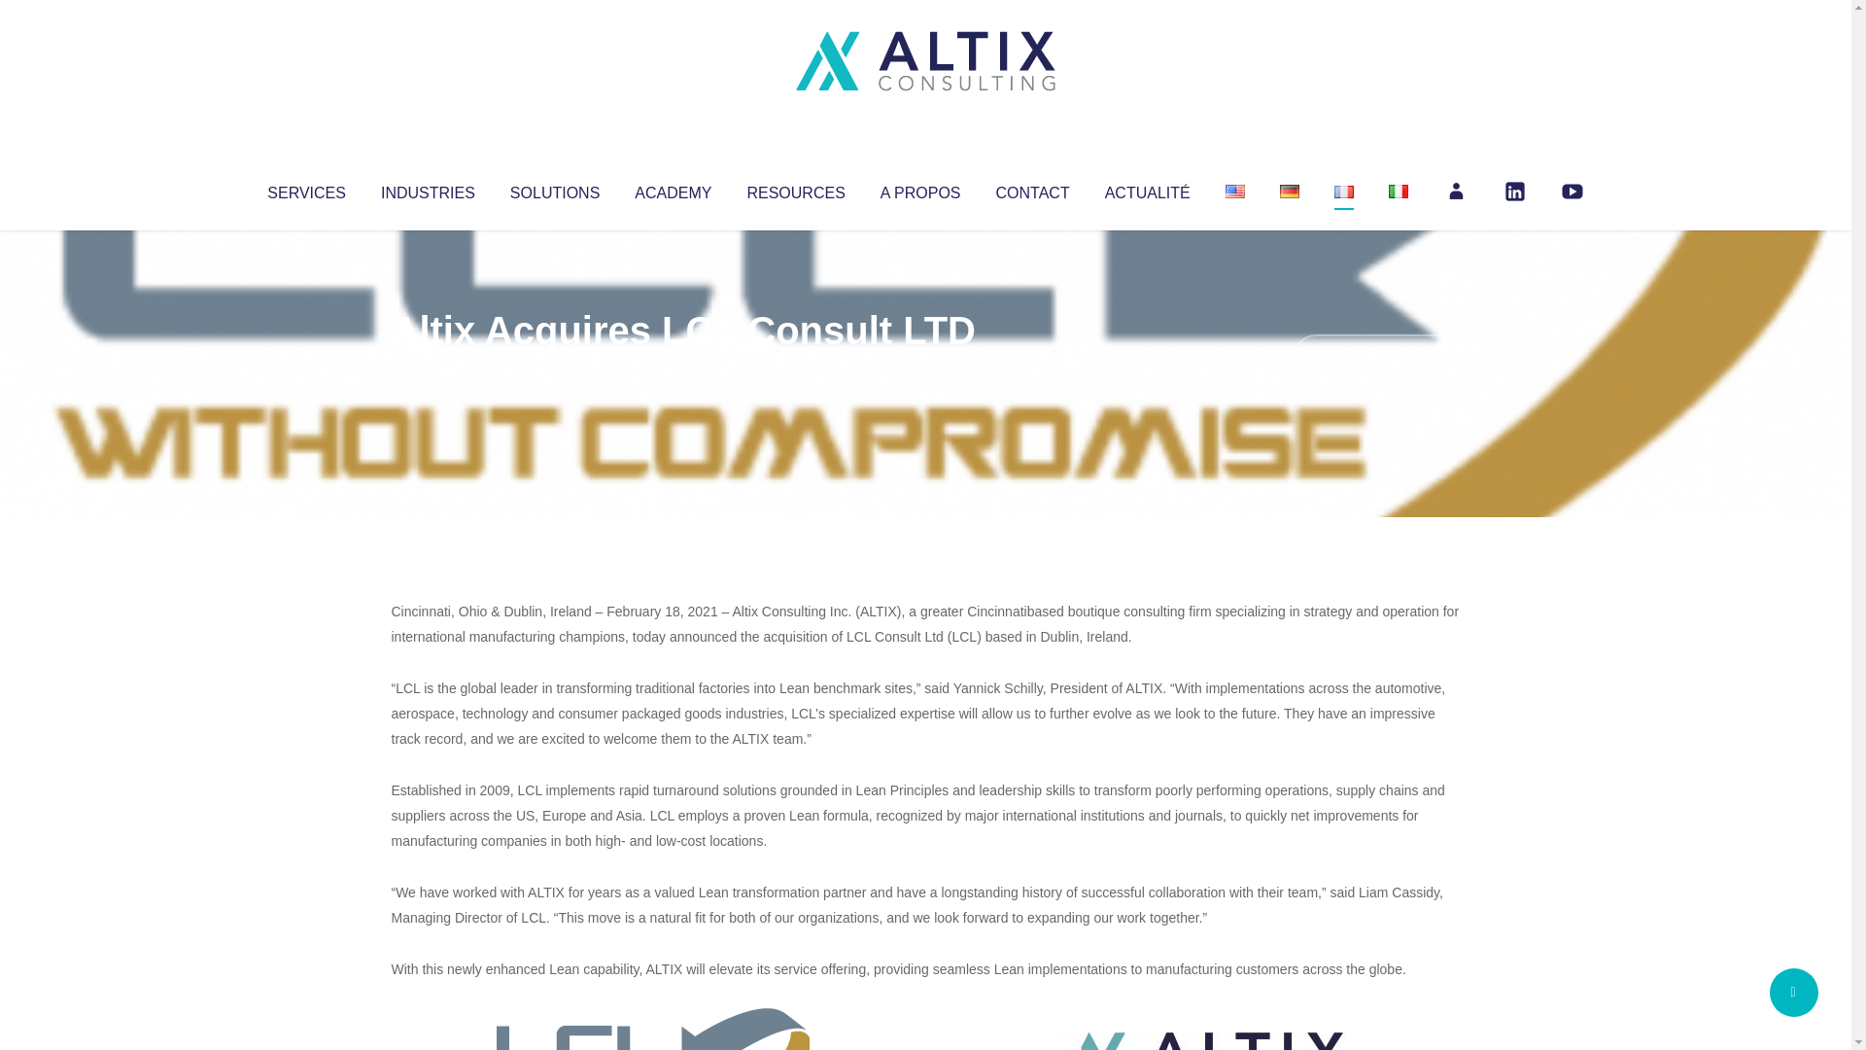 This screenshot has height=1050, width=1866. What do you see at coordinates (428, 189) in the screenshot?
I see `INDUSTRIES` at bounding box center [428, 189].